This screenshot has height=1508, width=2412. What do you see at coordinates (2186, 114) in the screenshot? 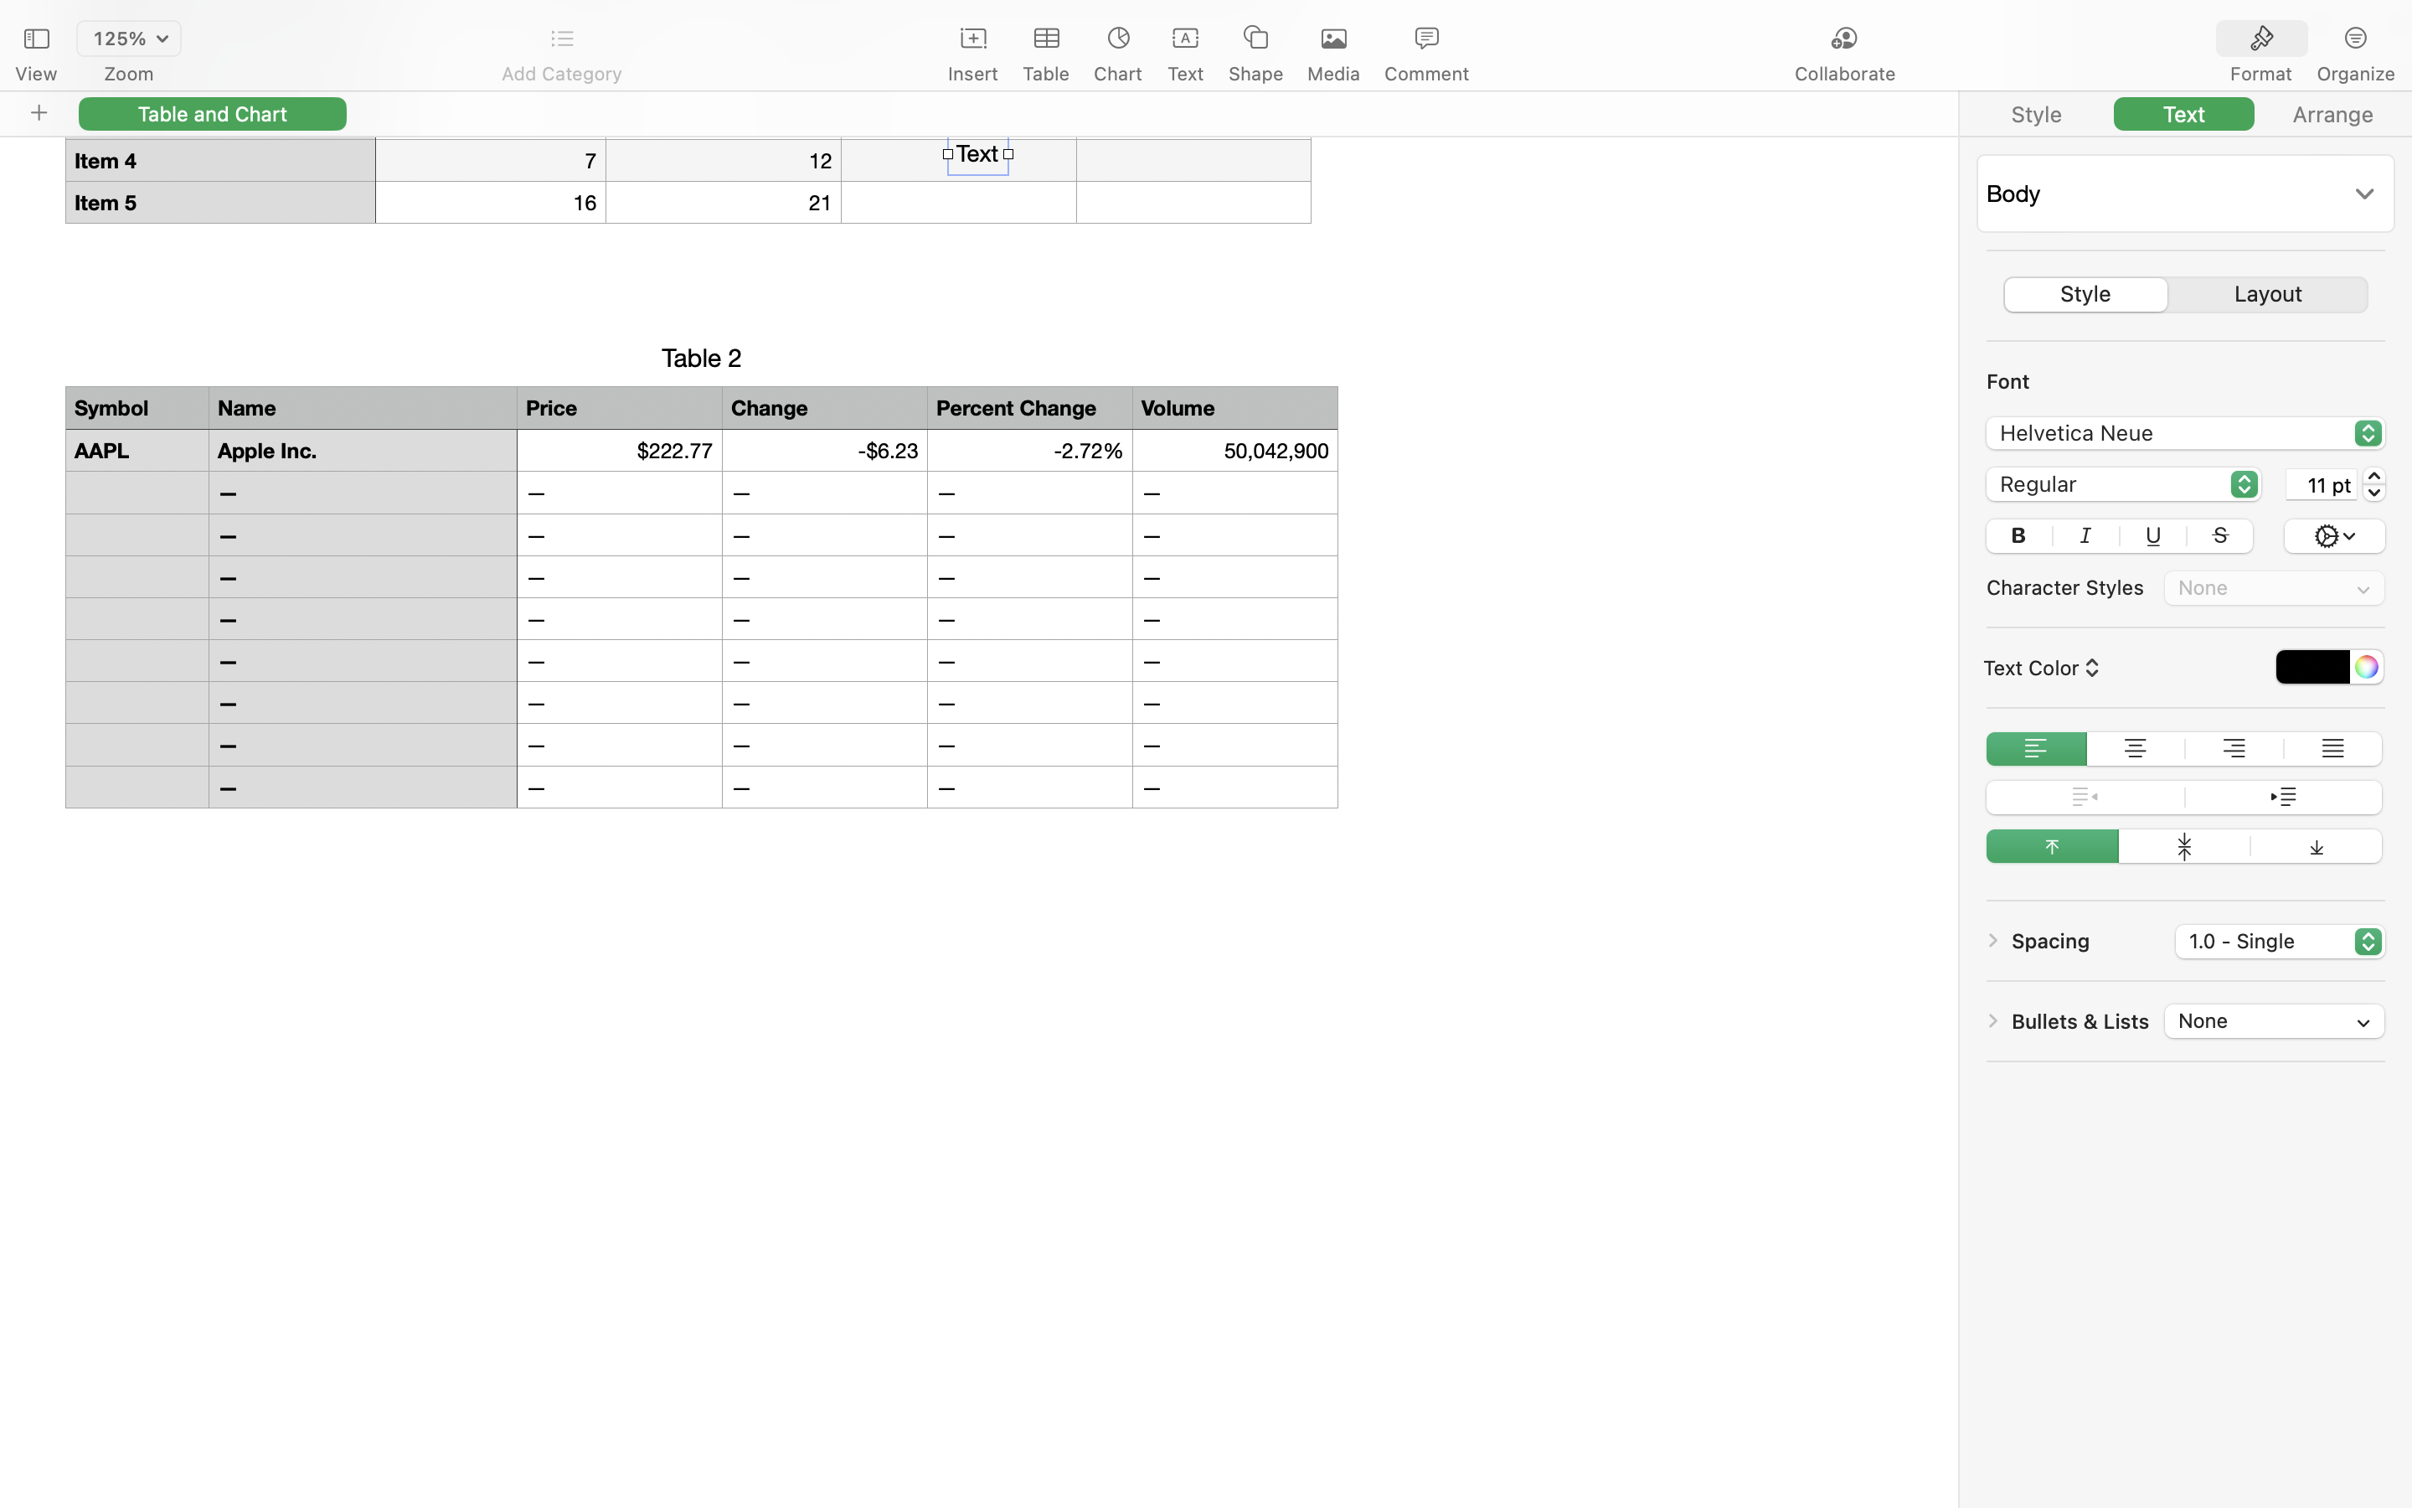
I see `<AXUIElement 0x16cb9f0d0> {pid=1420}` at bounding box center [2186, 114].